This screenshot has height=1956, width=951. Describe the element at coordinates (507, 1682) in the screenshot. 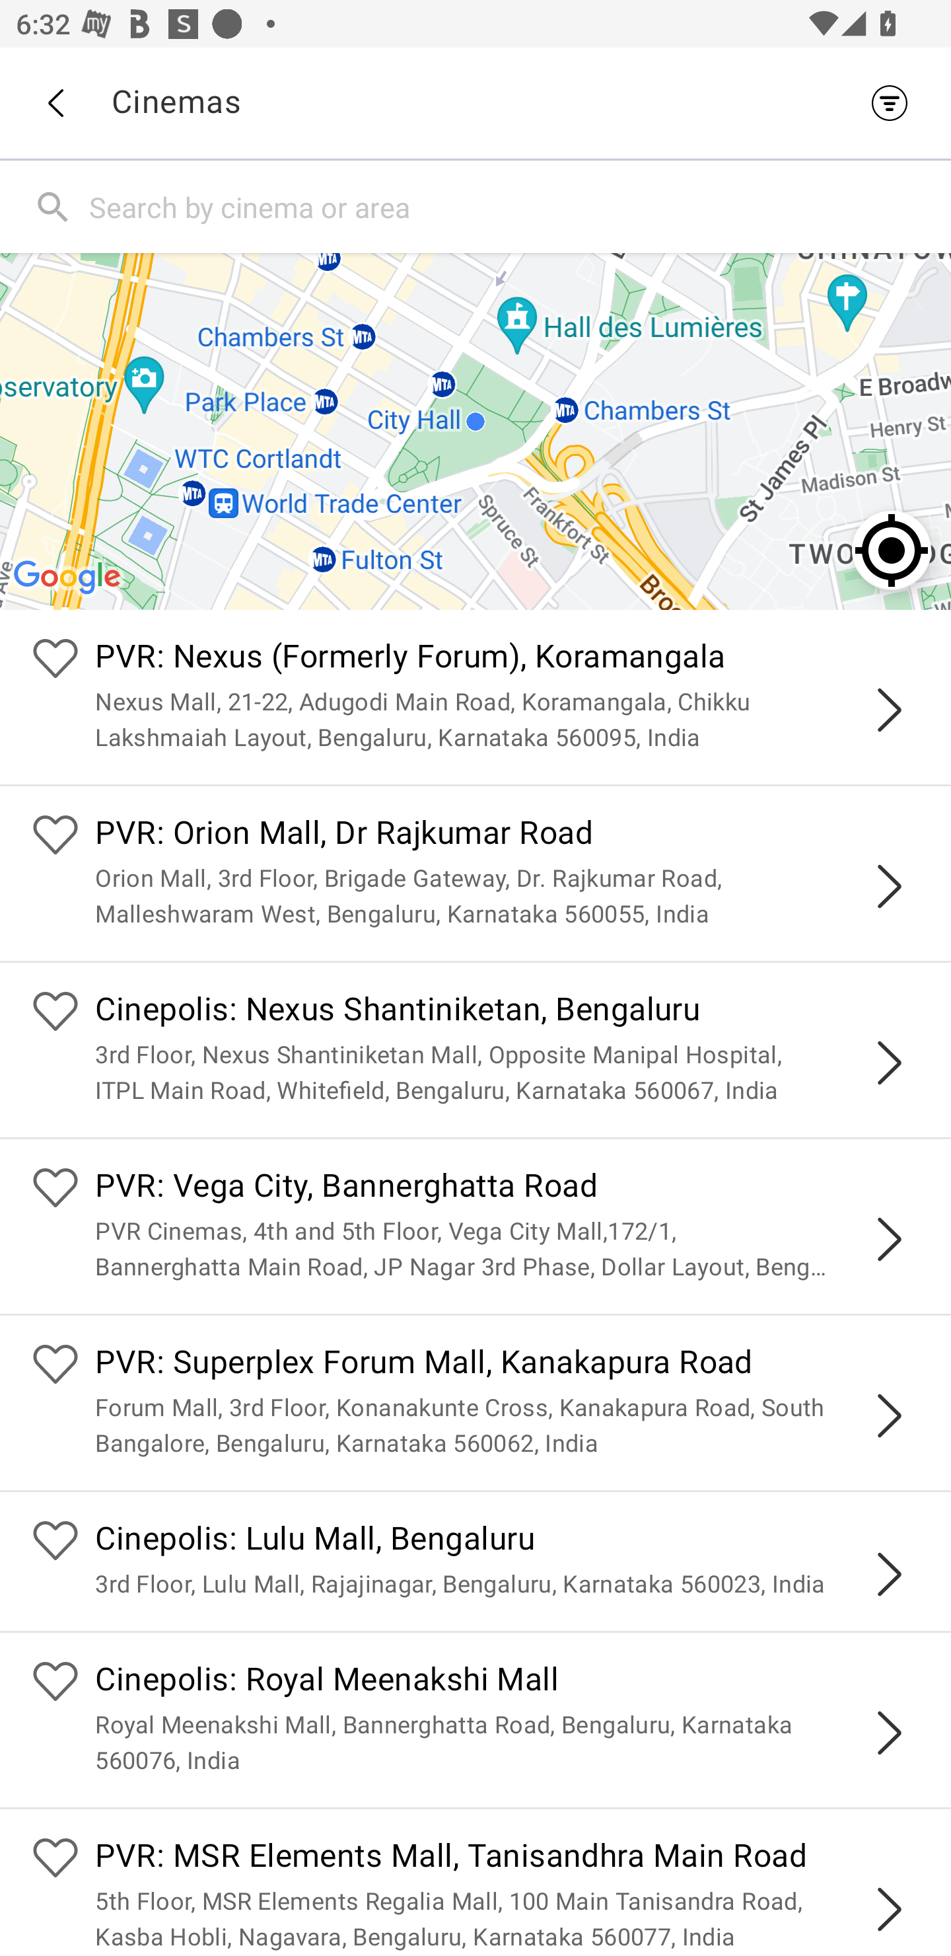

I see `Cinepolis: Royal Meenakshi Mall` at that location.